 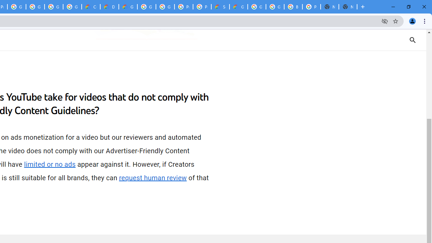 What do you see at coordinates (238, 7) in the screenshot?
I see `Google Cloud Service Health` at bounding box center [238, 7].